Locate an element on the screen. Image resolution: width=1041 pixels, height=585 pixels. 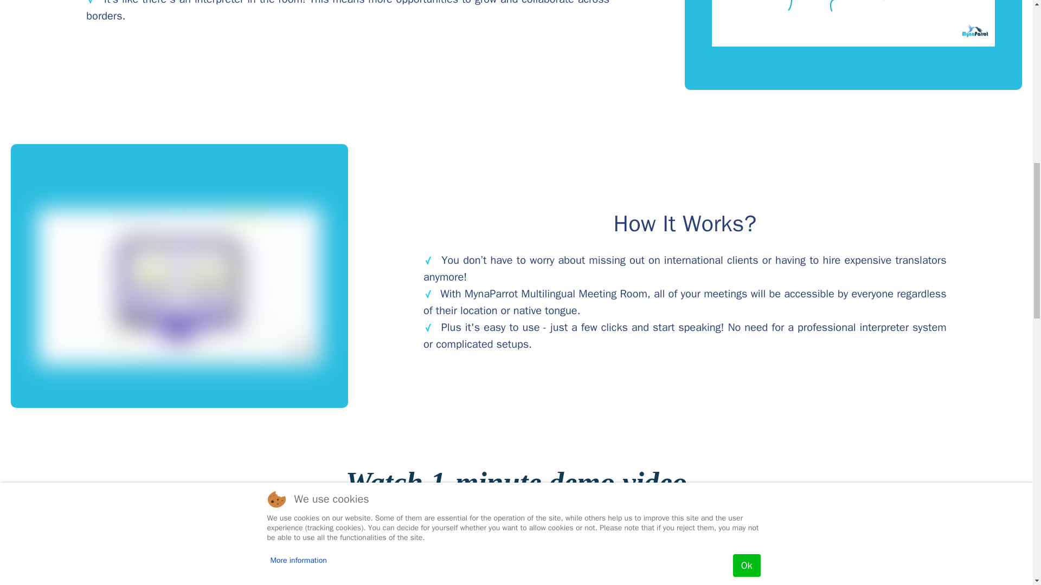
YouTube video player is located at coordinates (516, 564).